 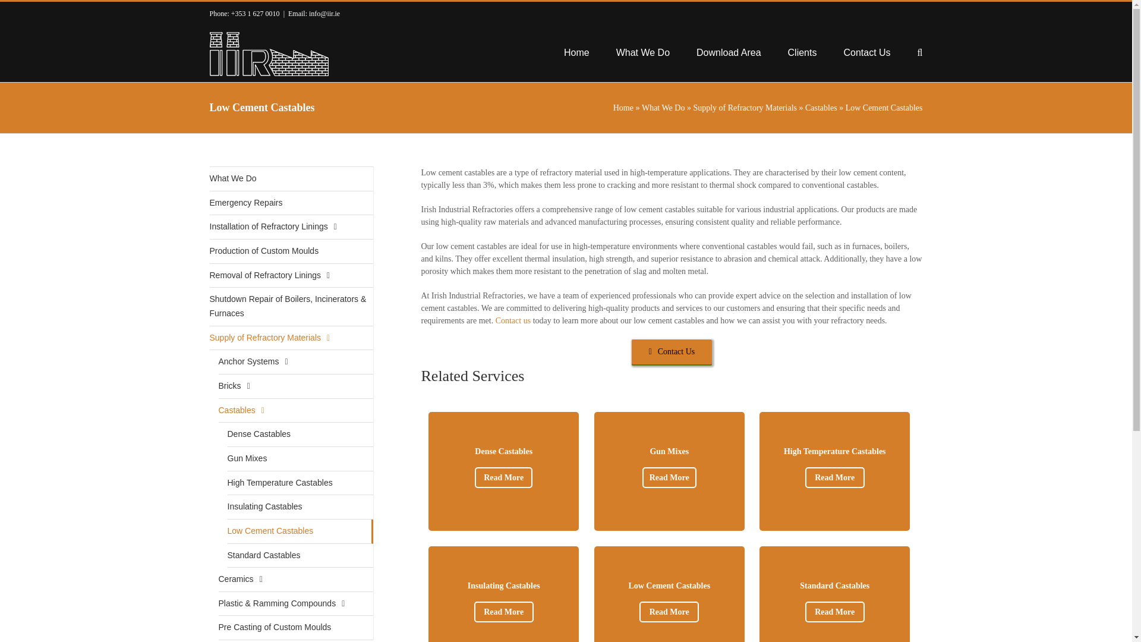 I want to click on Contact Us, so click(x=672, y=352).